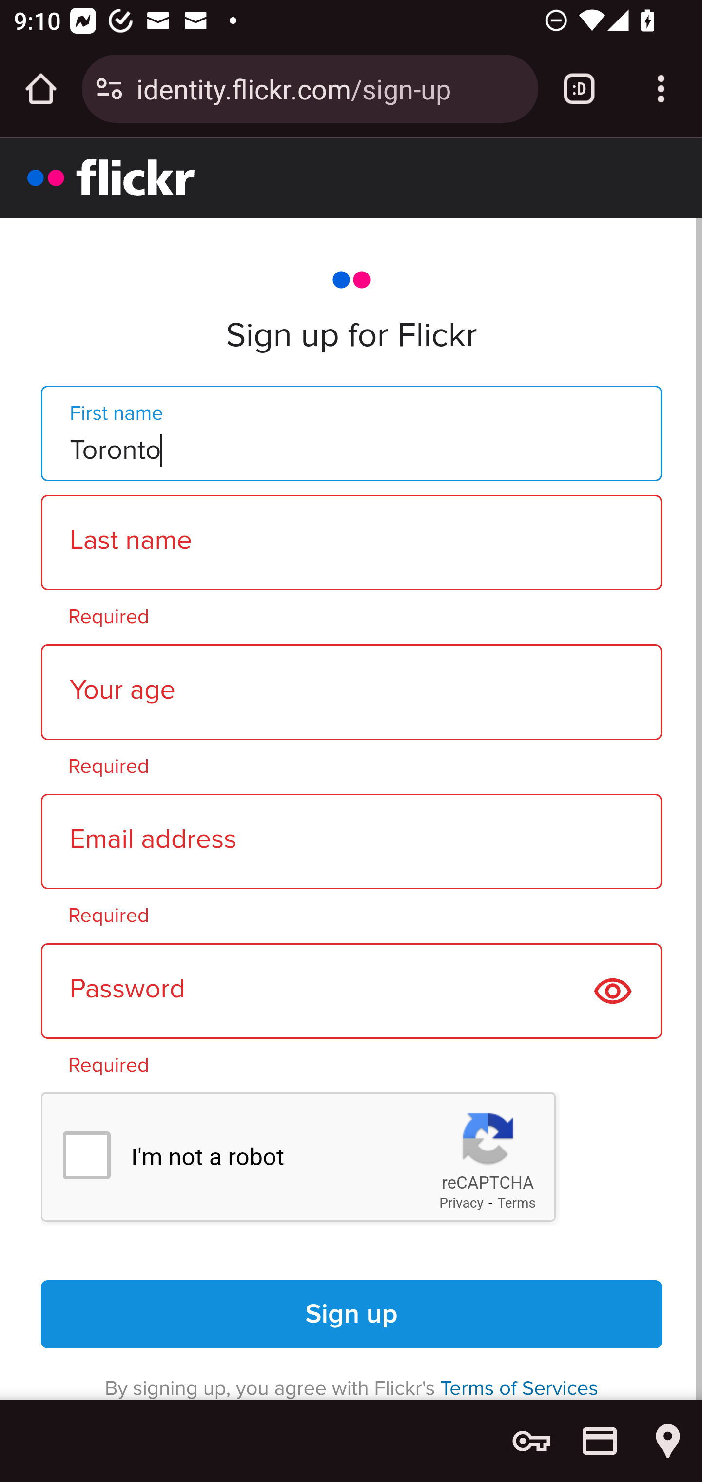 Image resolution: width=702 pixels, height=1482 pixels. What do you see at coordinates (600, 1441) in the screenshot?
I see `Show saved payment methods` at bounding box center [600, 1441].